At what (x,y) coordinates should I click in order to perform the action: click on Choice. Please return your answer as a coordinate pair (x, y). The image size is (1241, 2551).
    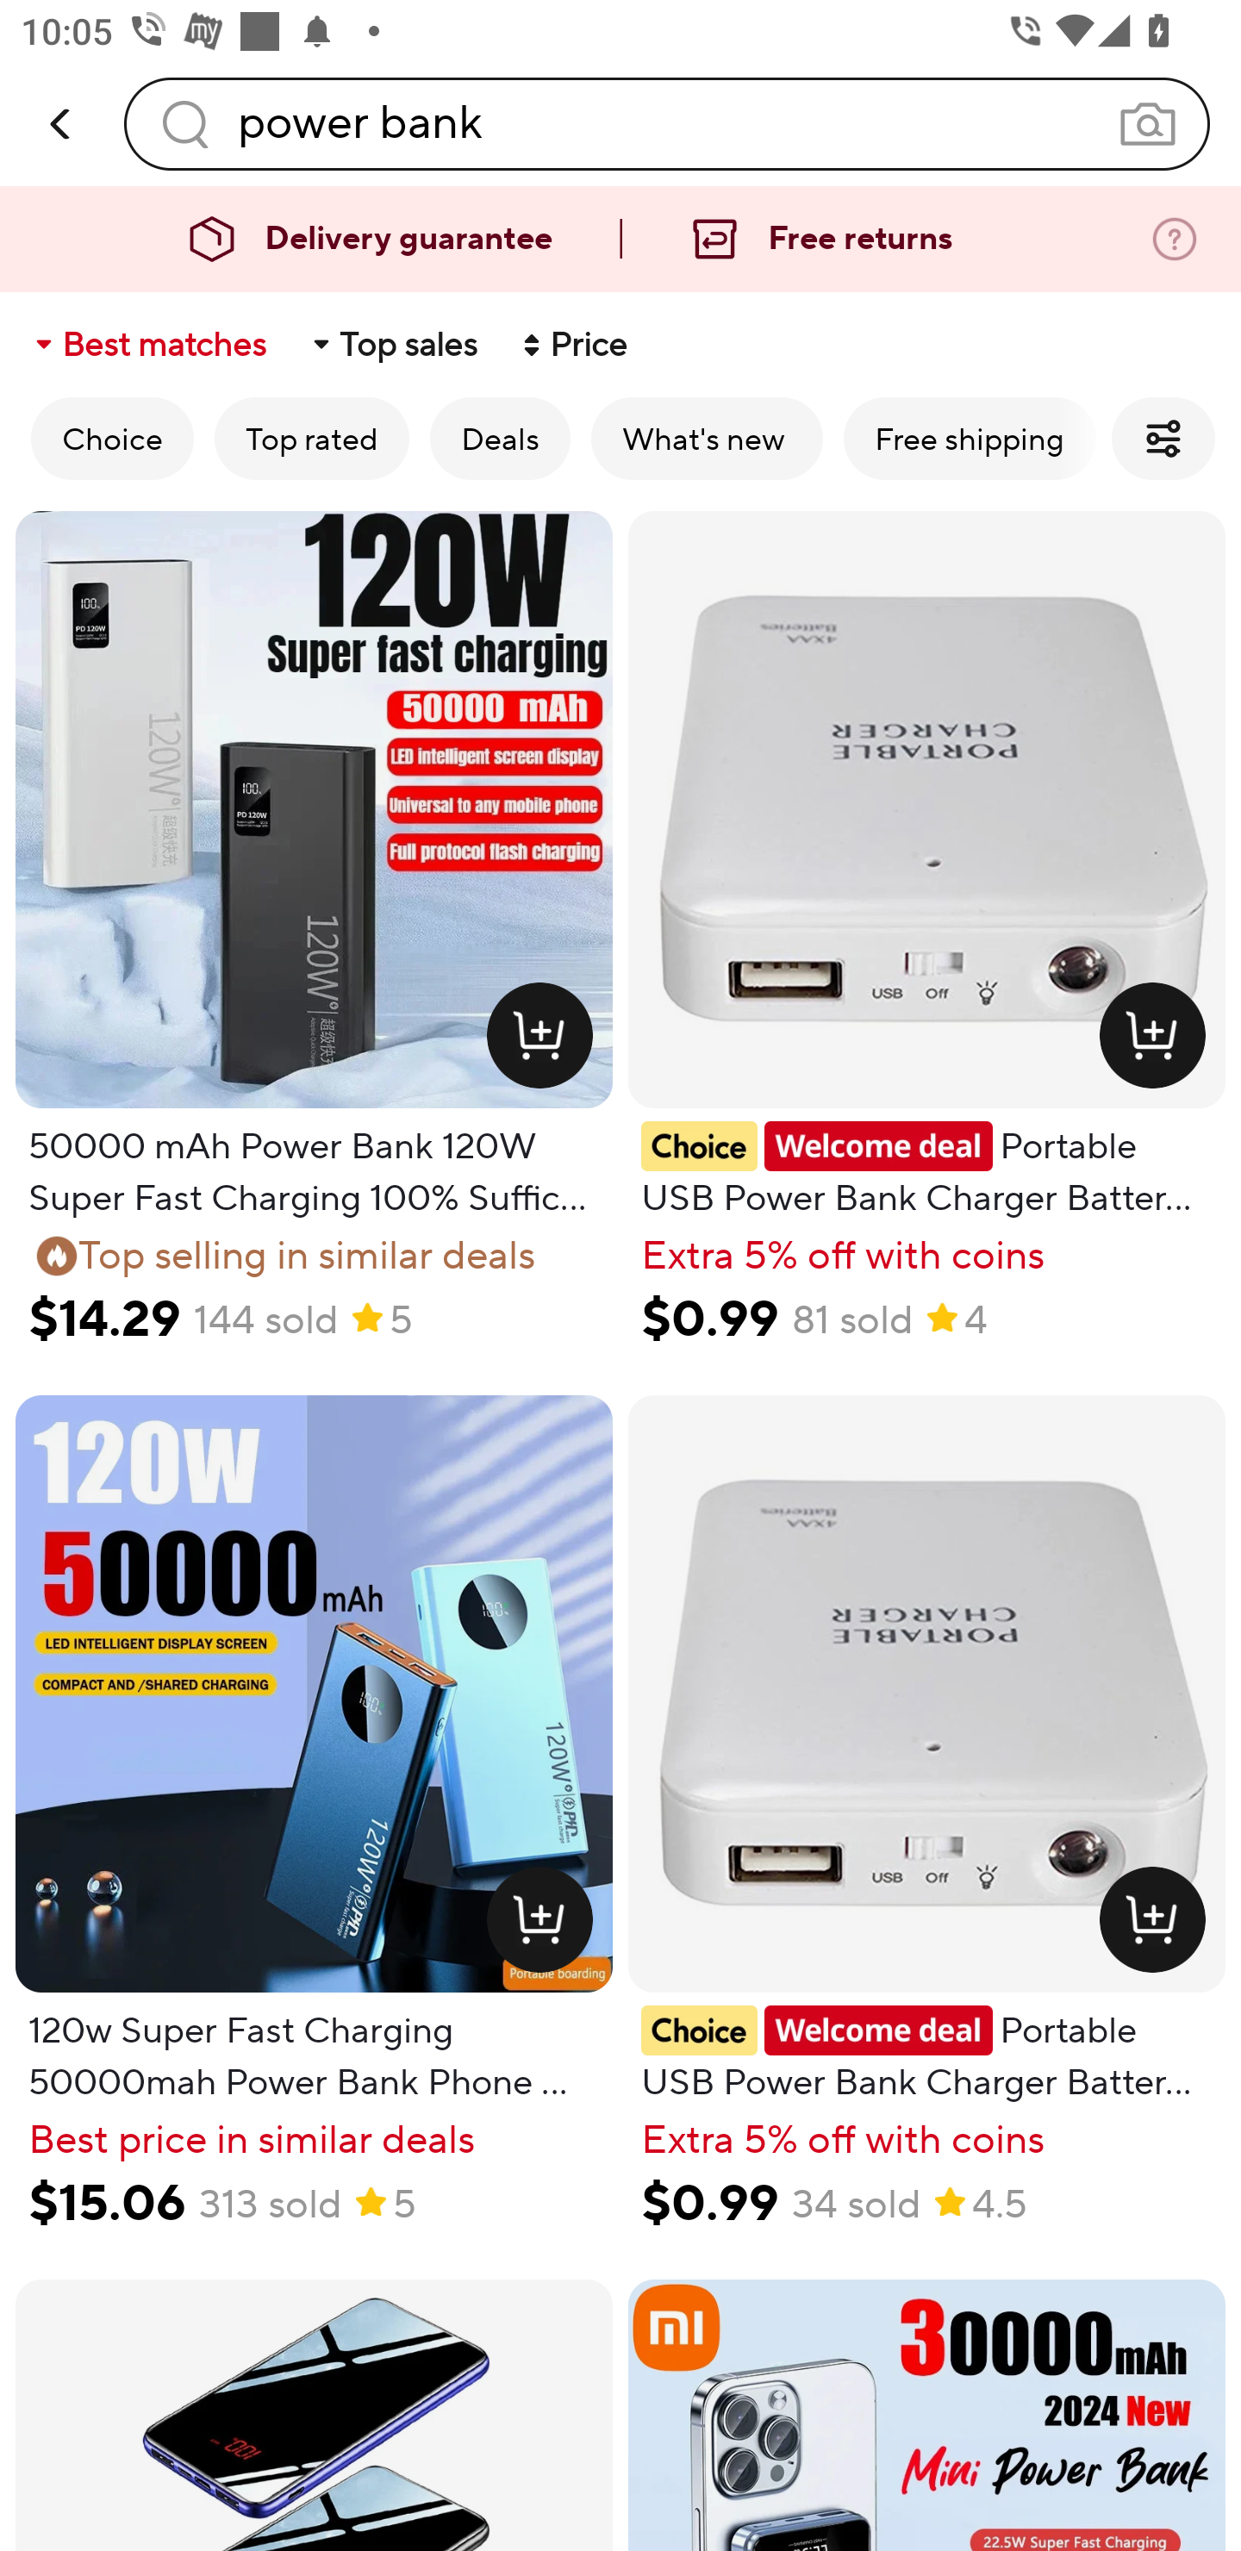
    Looking at the image, I should click on (112, 438).